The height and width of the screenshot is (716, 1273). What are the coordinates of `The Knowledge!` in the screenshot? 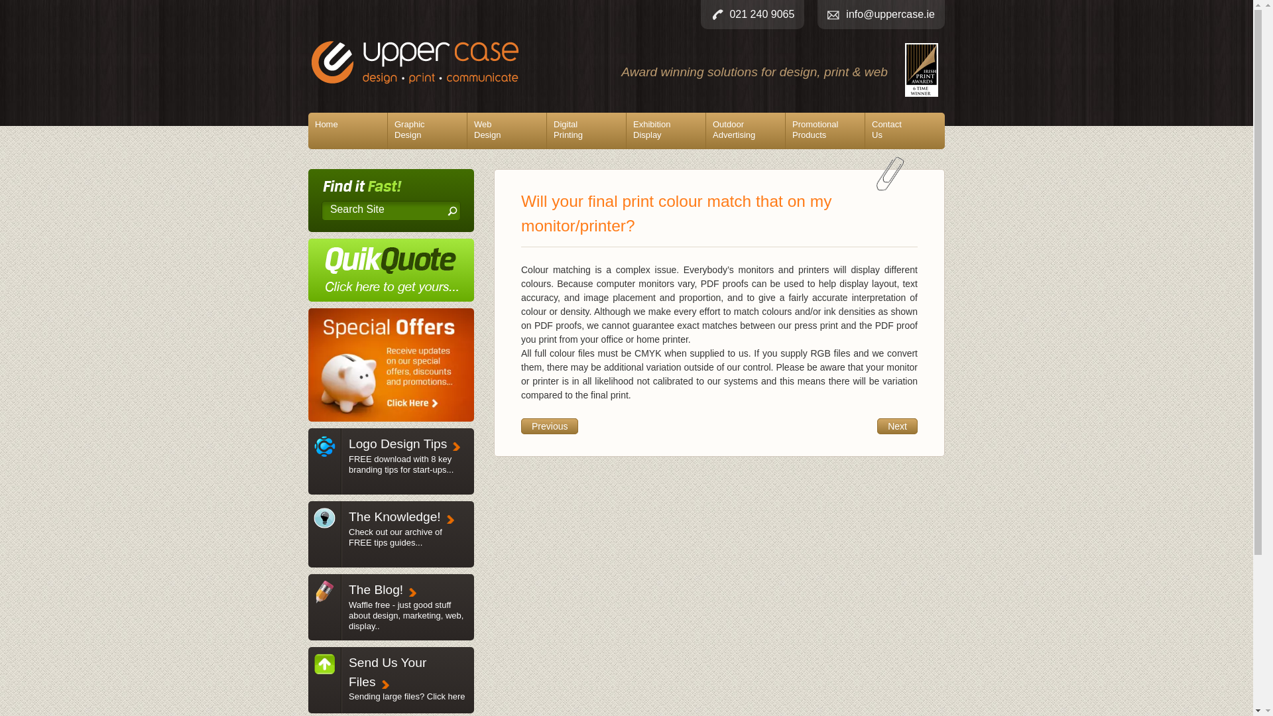 It's located at (762, 14).